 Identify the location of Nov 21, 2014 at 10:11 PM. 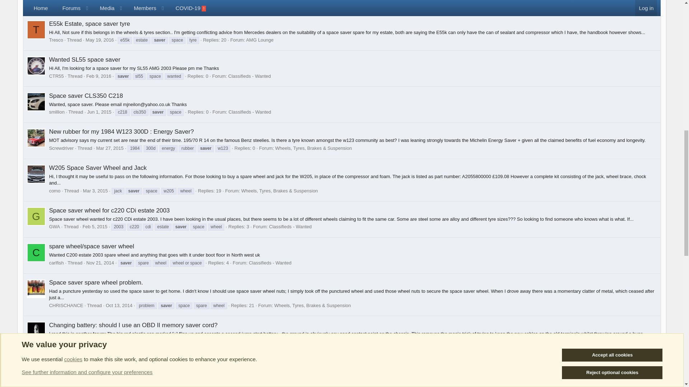
(100, 262).